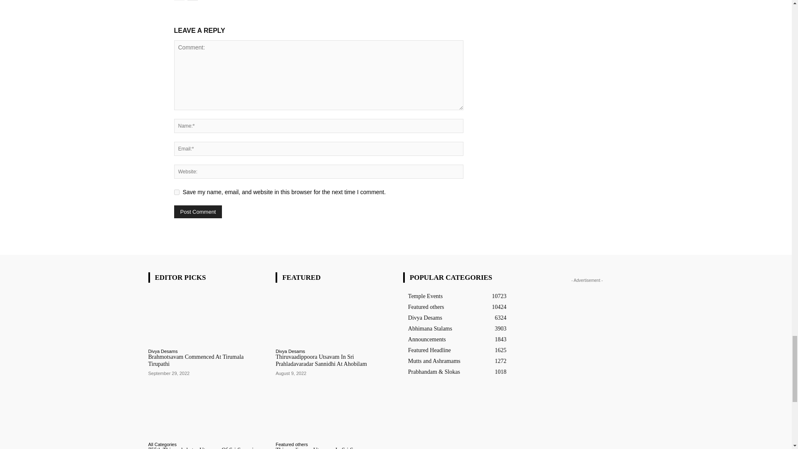 The height and width of the screenshot is (449, 798). What do you see at coordinates (198, 211) in the screenshot?
I see `Post Comment` at bounding box center [198, 211].